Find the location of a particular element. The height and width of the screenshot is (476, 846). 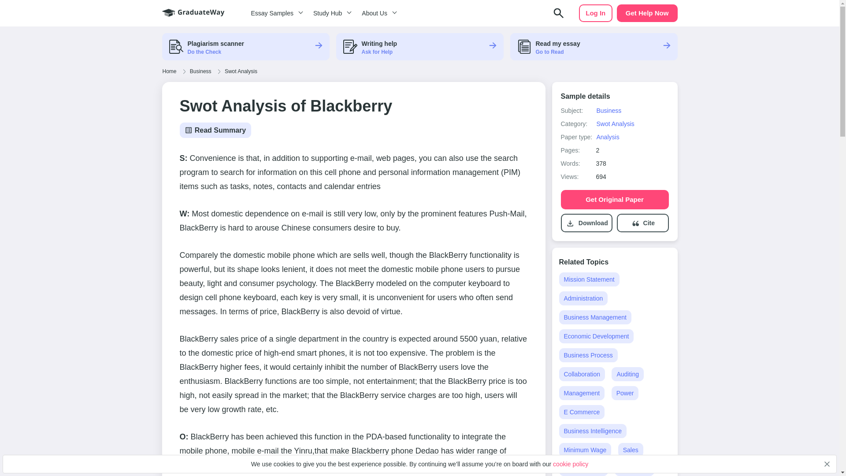

Business is located at coordinates (201, 71).